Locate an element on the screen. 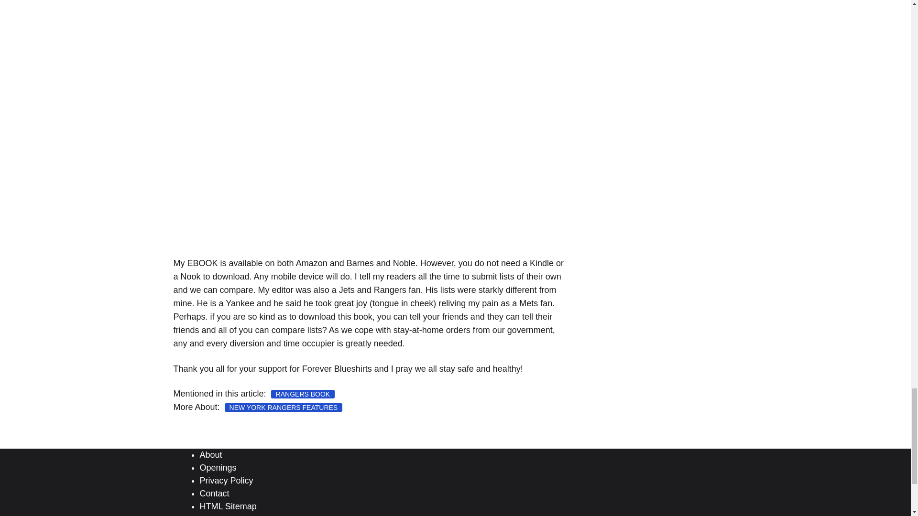 The height and width of the screenshot is (516, 918). NEW YORK RANGERS FEATURES is located at coordinates (284, 407).